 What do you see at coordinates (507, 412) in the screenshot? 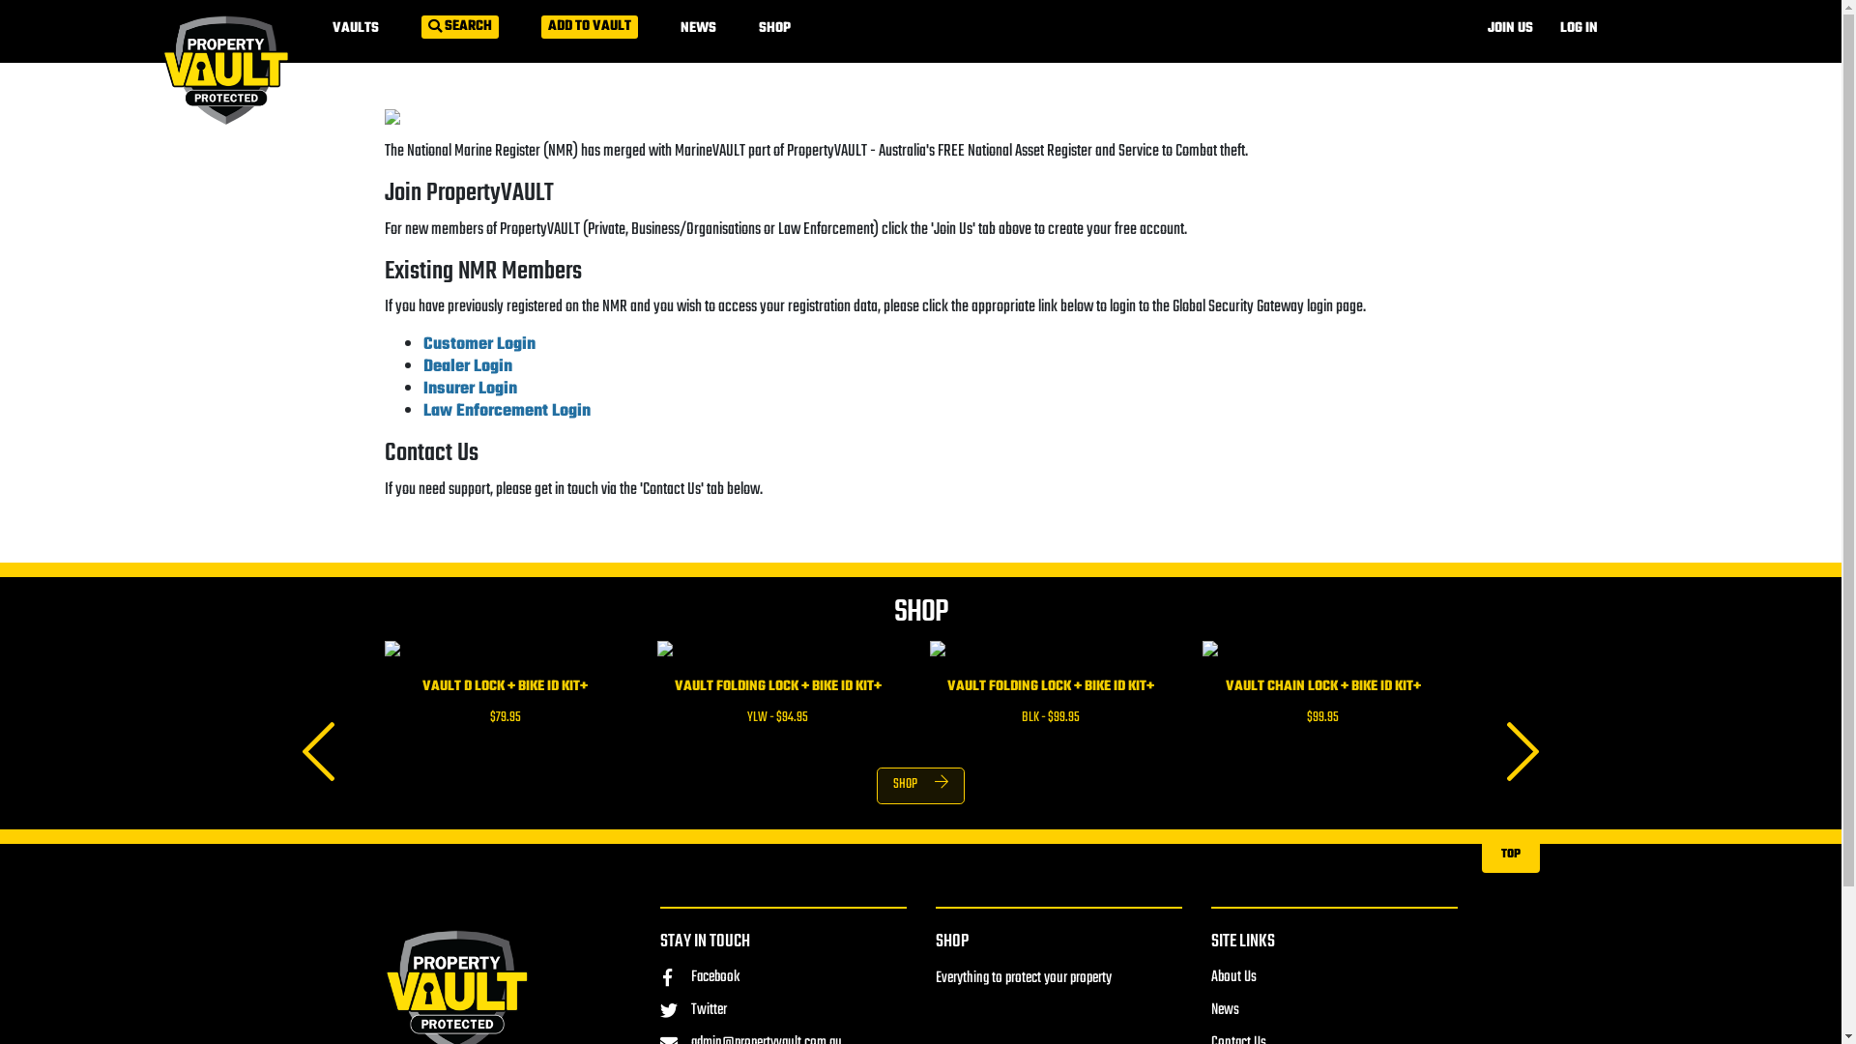
I see `Law Enforcement Login` at bounding box center [507, 412].